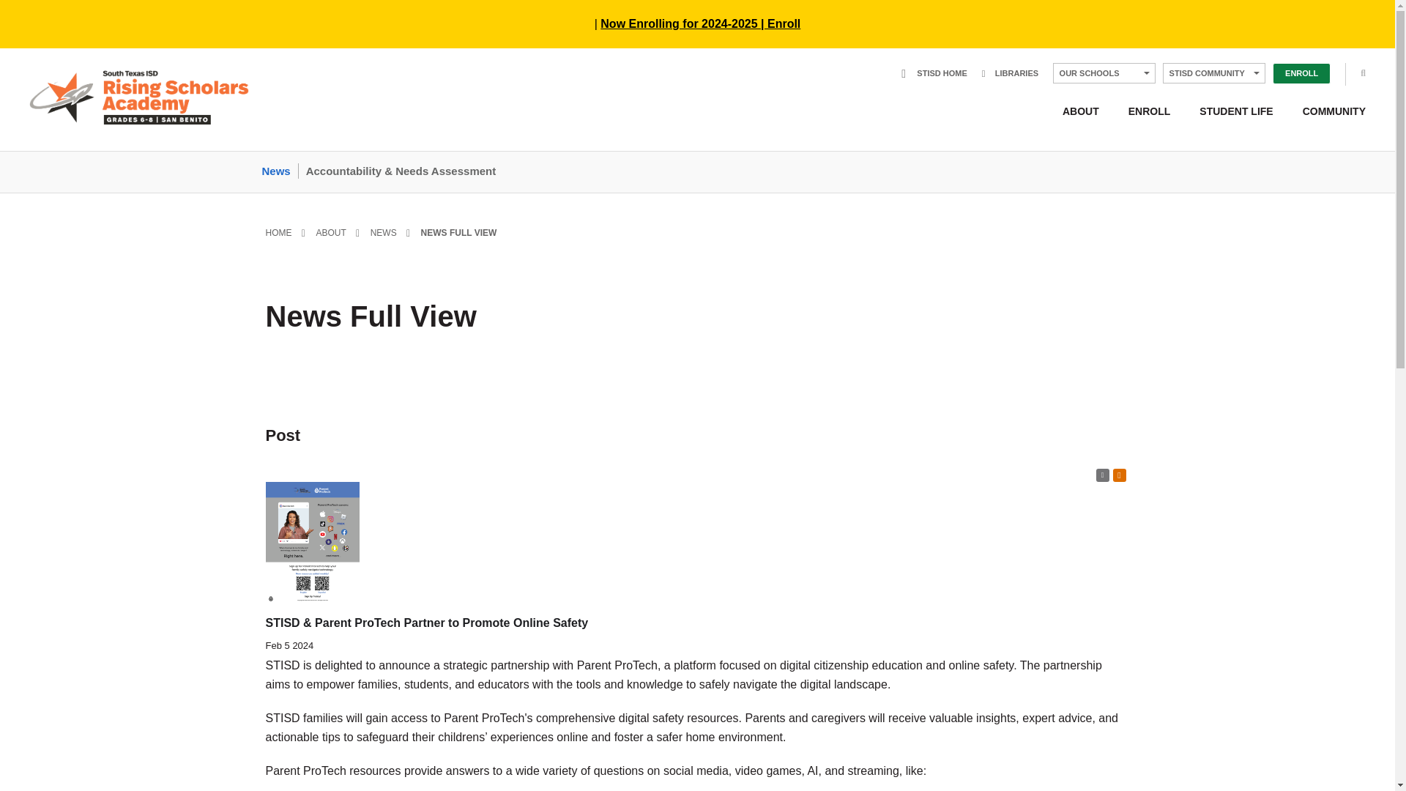 Image resolution: width=1406 pixels, height=791 pixels. What do you see at coordinates (1119, 475) in the screenshot?
I see `Alerts` at bounding box center [1119, 475].